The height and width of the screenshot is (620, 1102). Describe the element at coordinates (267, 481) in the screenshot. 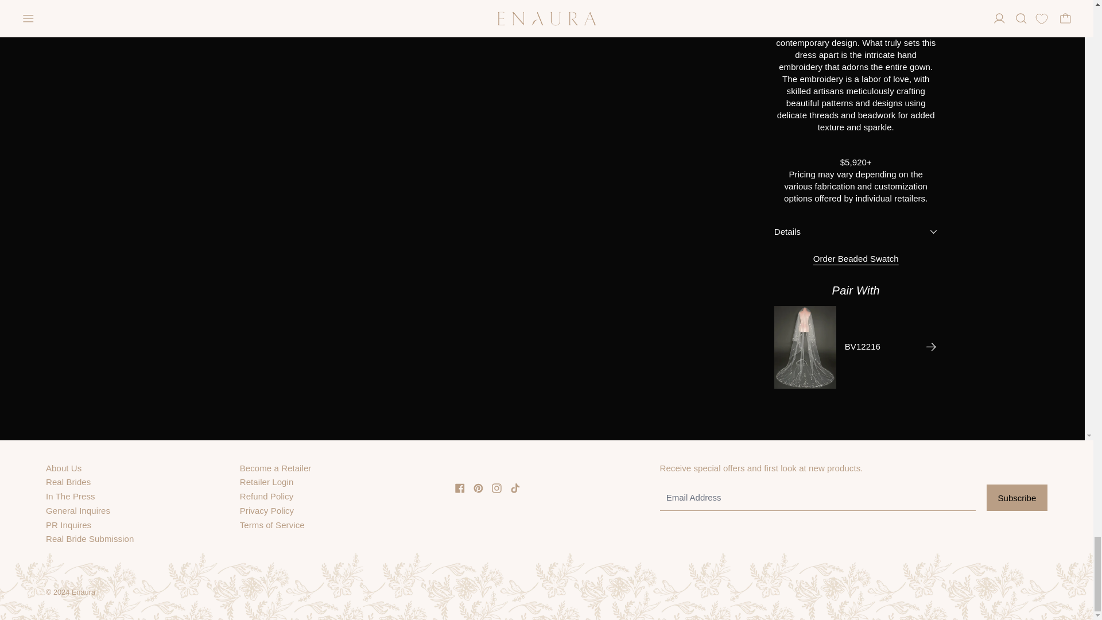

I see `Retailer Login` at that location.